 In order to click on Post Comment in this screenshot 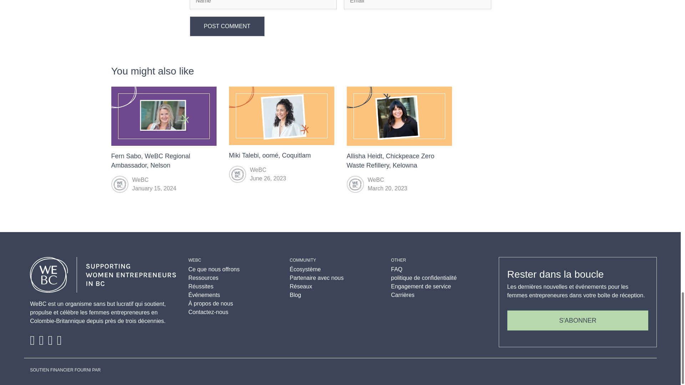, I will do `click(227, 26)`.